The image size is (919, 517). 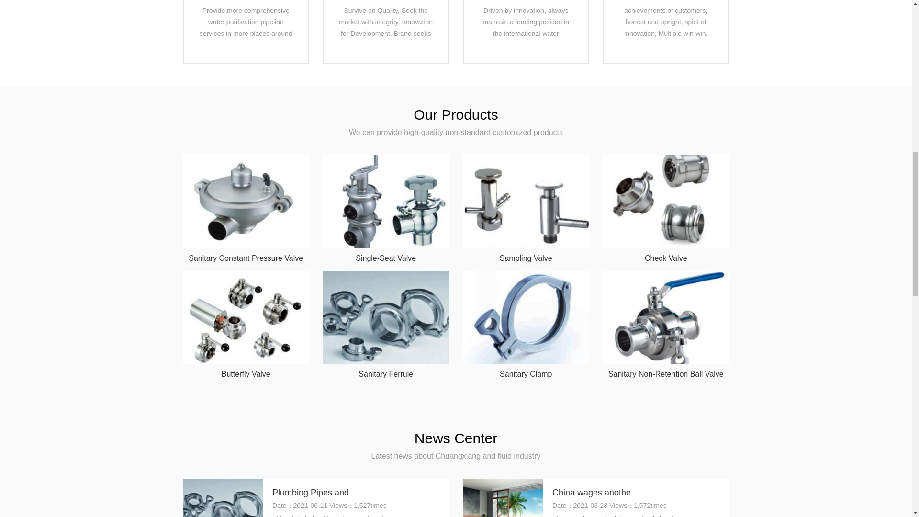 What do you see at coordinates (665, 20) in the screenshot?
I see `Core Value` at bounding box center [665, 20].